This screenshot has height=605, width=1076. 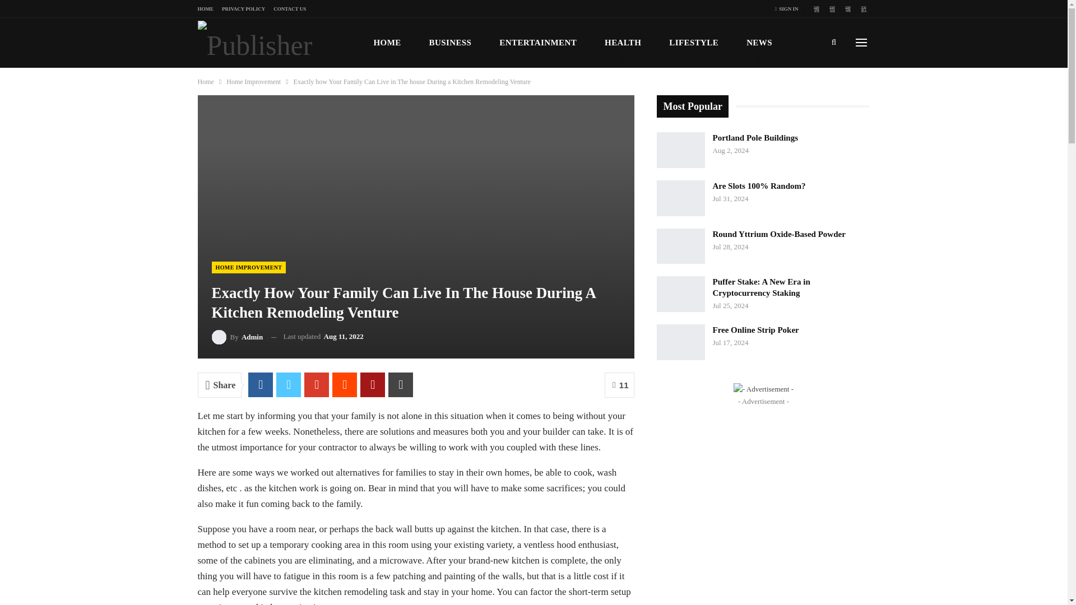 What do you see at coordinates (205, 8) in the screenshot?
I see `HOME` at bounding box center [205, 8].